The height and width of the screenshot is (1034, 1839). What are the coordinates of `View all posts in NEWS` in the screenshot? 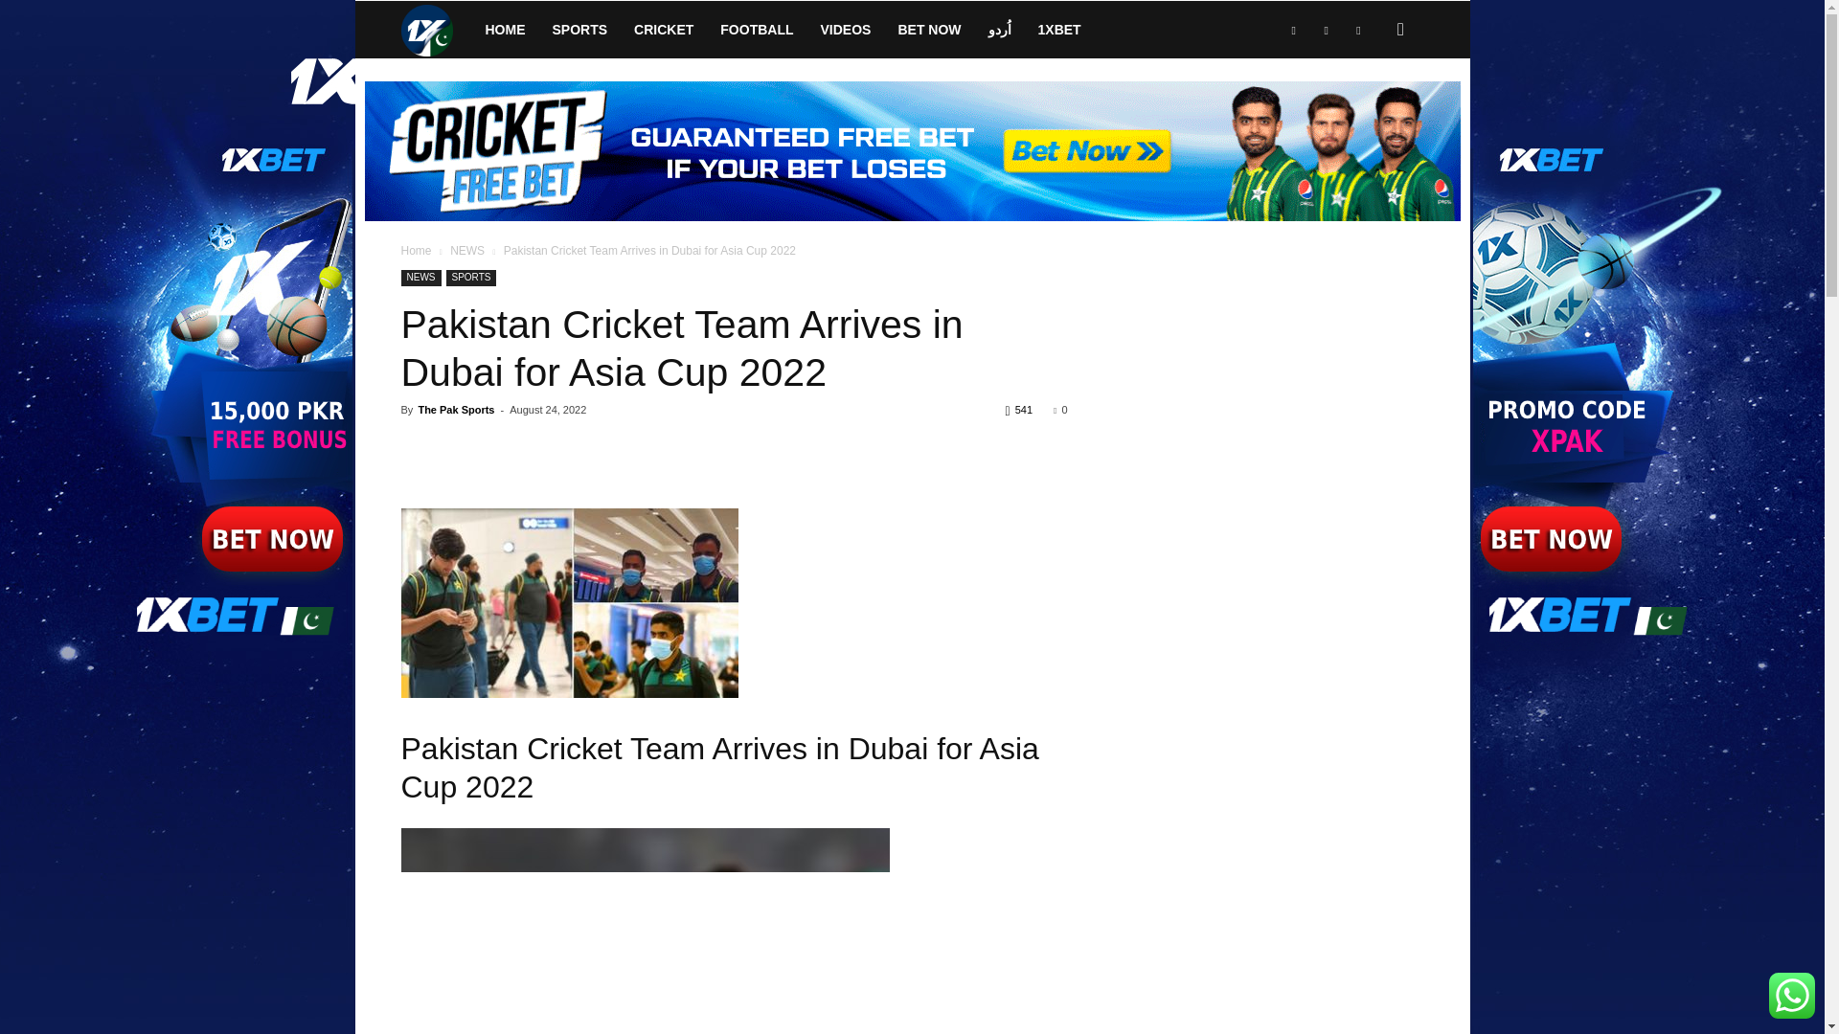 It's located at (467, 250).